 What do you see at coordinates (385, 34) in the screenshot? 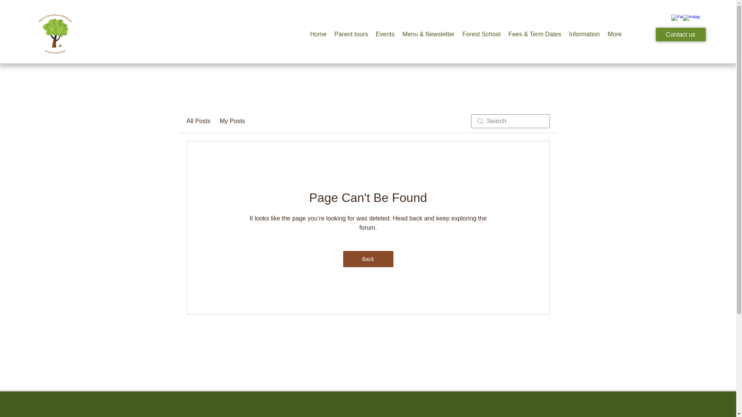
I see `Events` at bounding box center [385, 34].